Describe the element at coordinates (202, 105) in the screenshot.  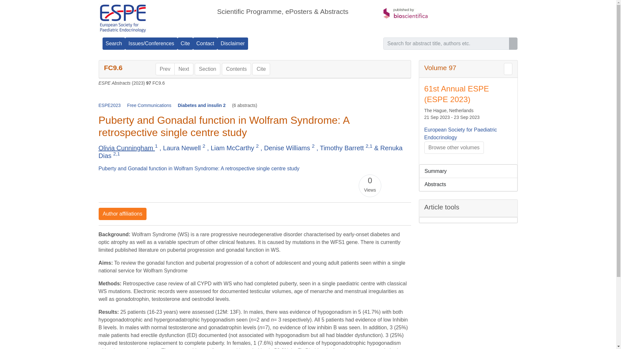
I see `Diabetes and insulin 2` at that location.